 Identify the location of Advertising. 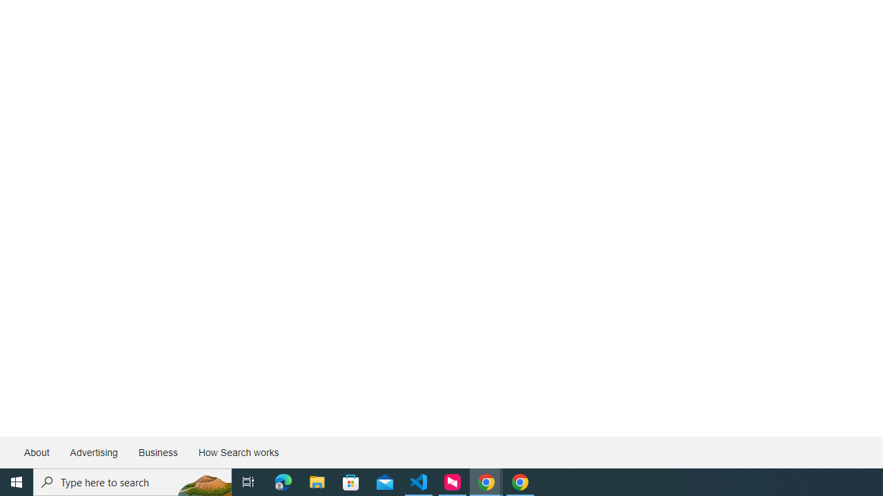
(93, 452).